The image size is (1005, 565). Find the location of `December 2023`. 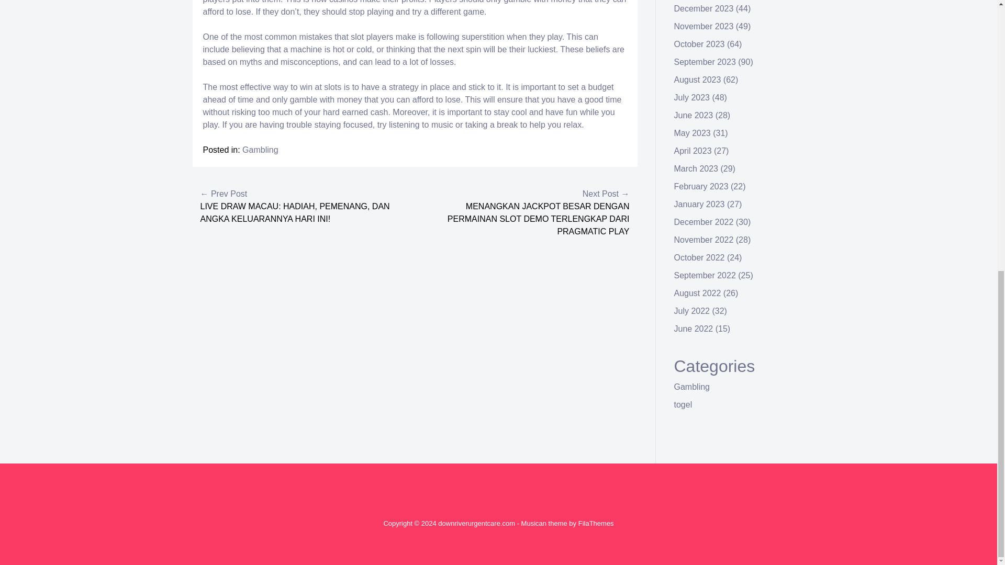

December 2023 is located at coordinates (703, 8).